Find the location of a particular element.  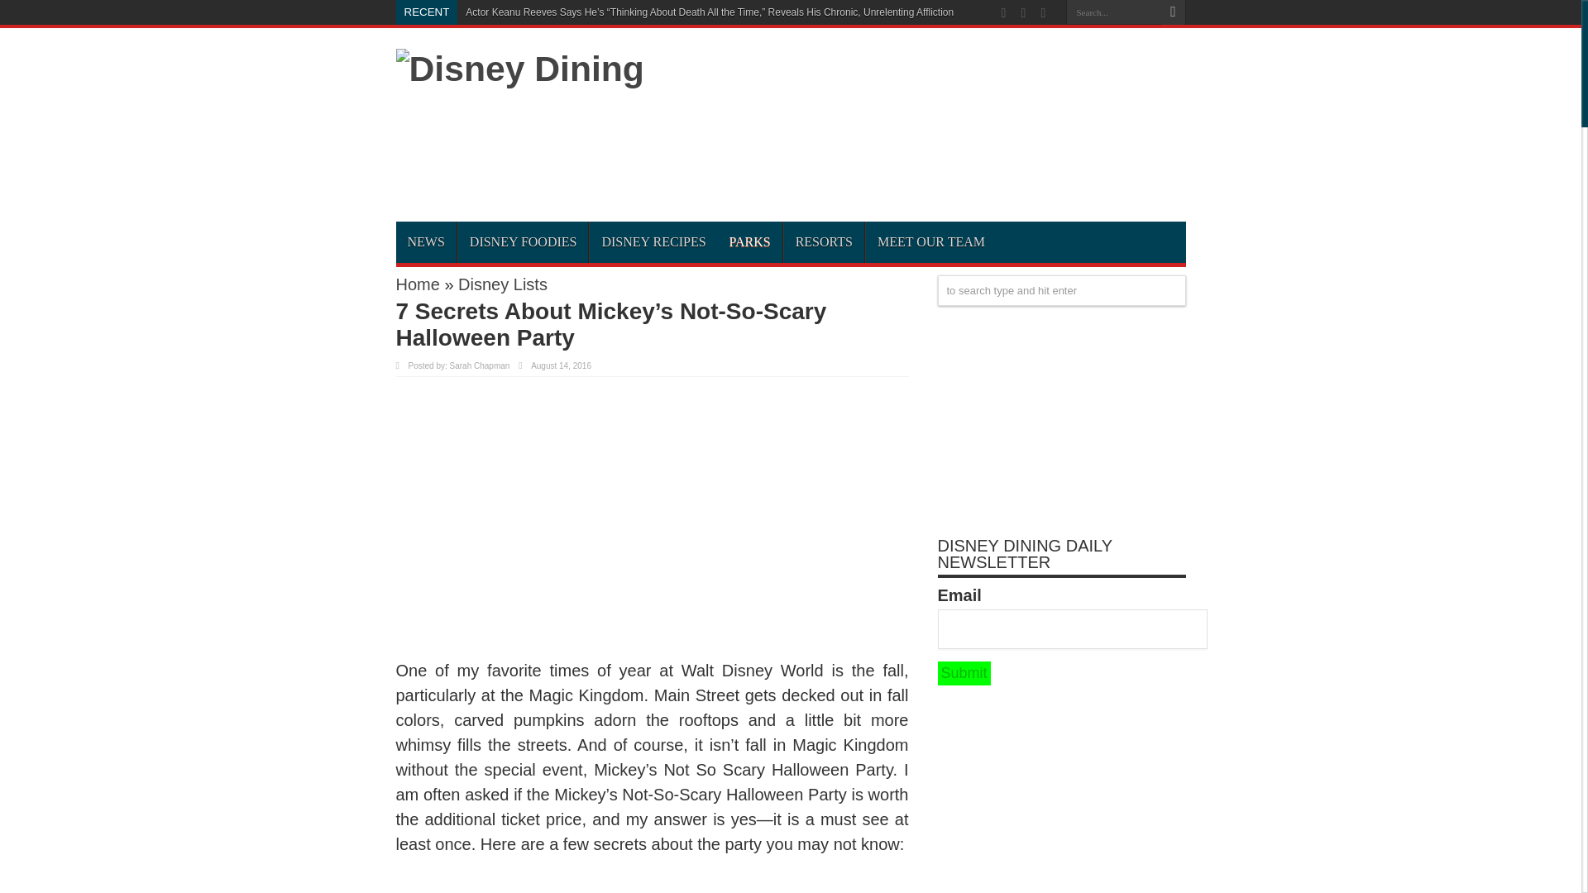

DISNEY RECIPES is located at coordinates (653, 241).